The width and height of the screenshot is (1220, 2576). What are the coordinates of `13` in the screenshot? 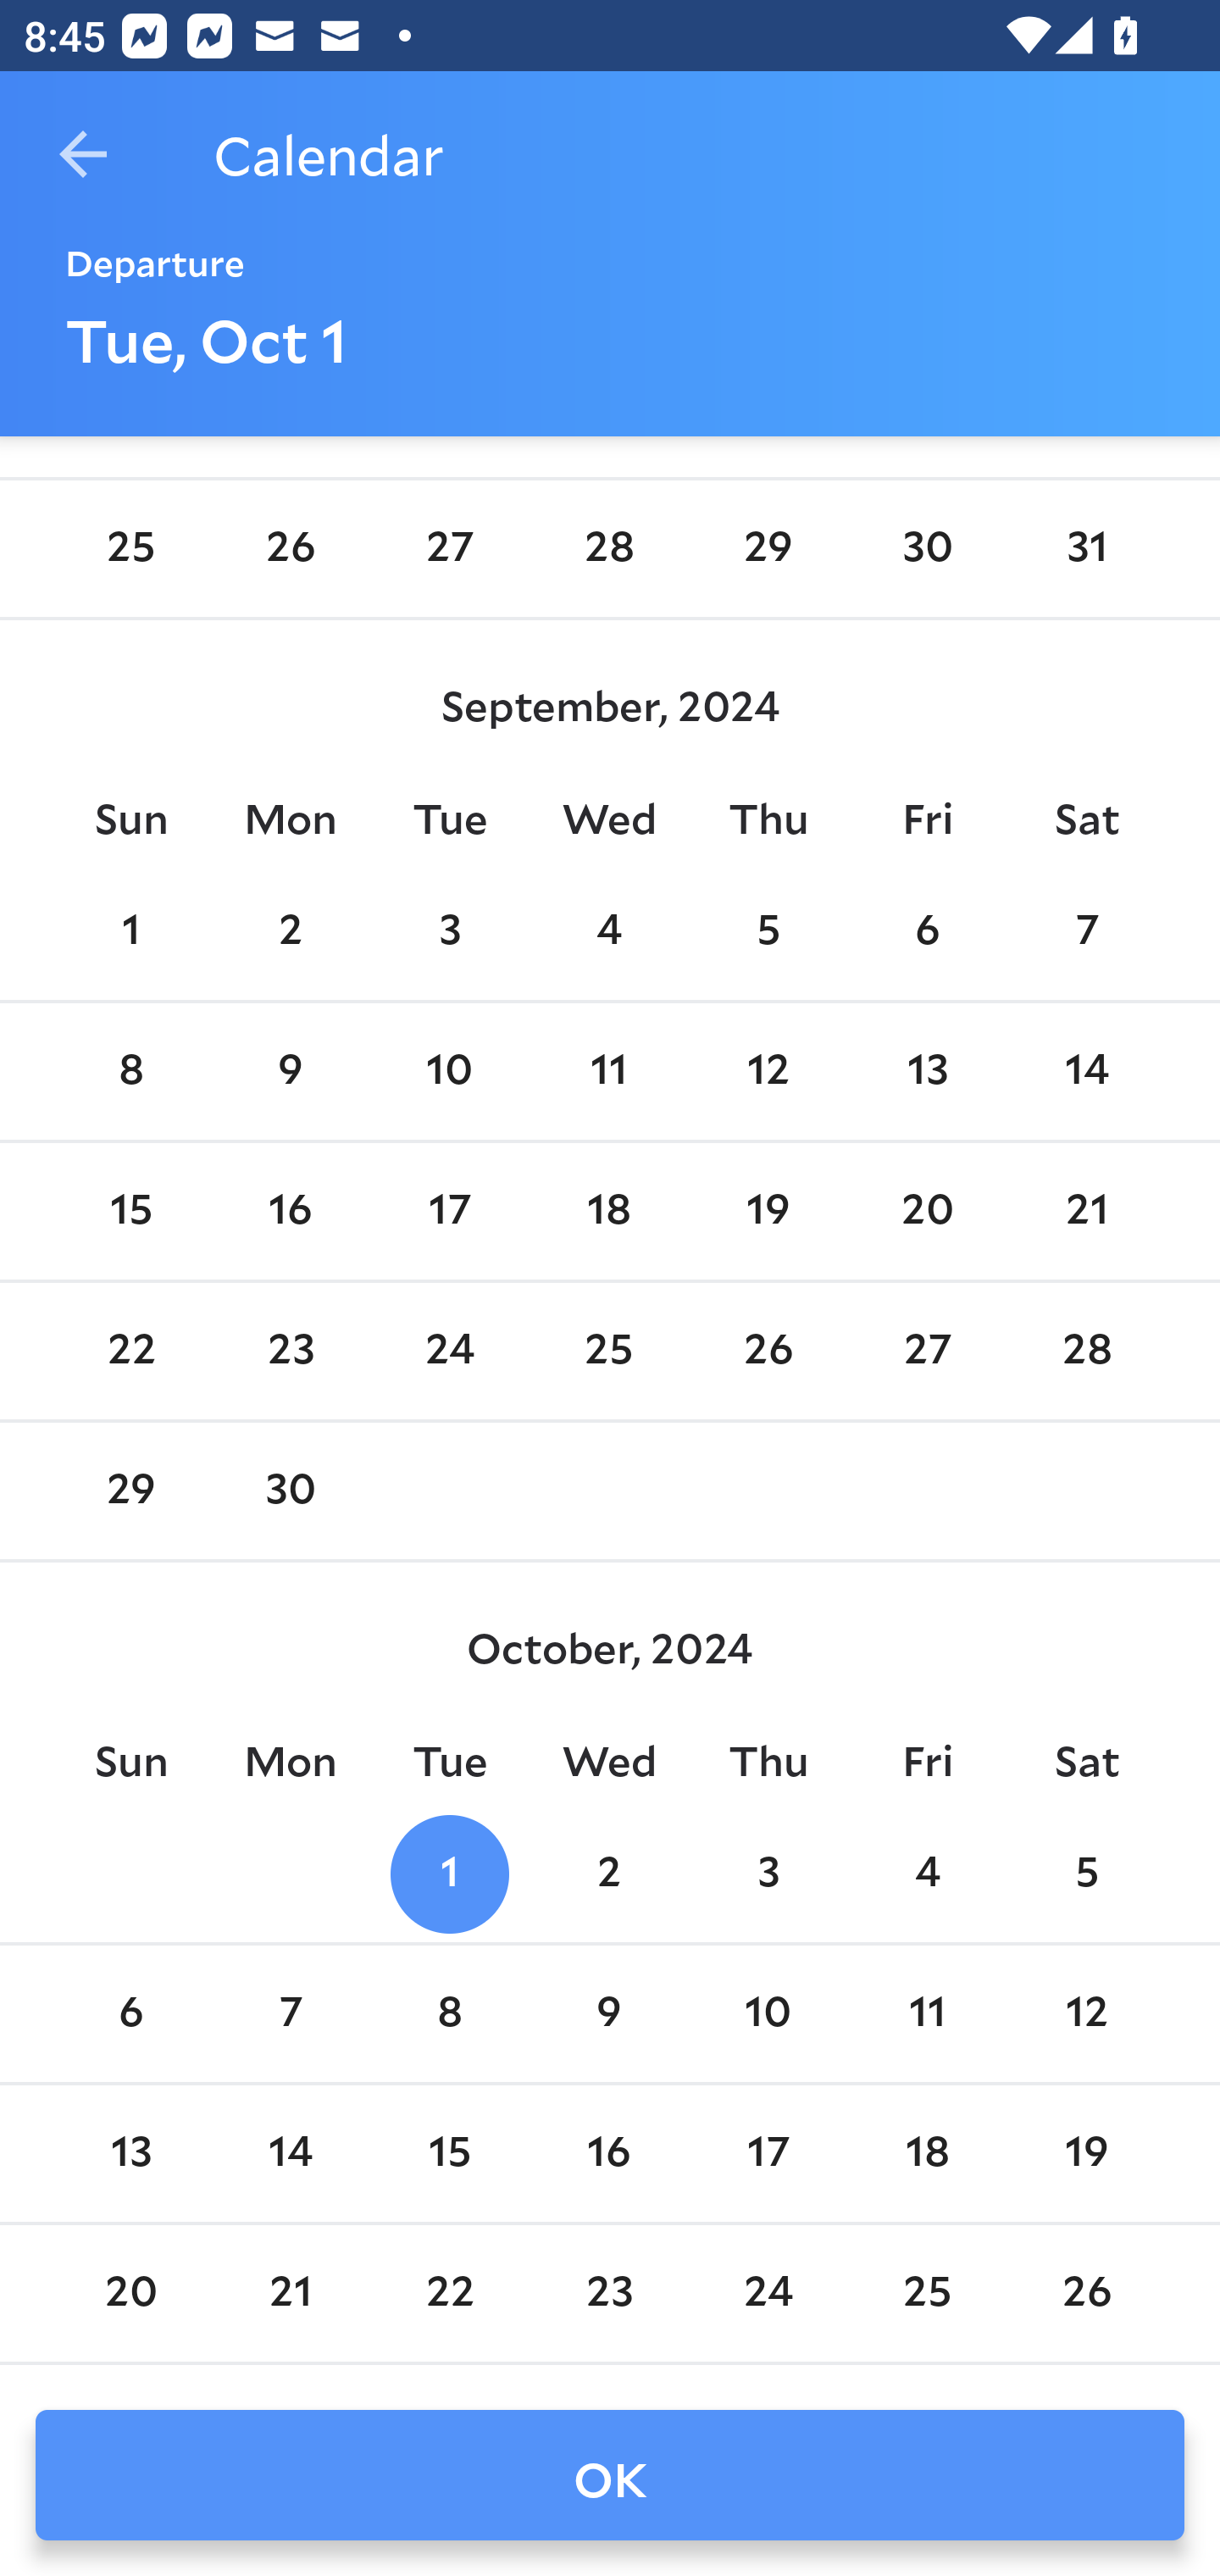 It's located at (130, 2153).